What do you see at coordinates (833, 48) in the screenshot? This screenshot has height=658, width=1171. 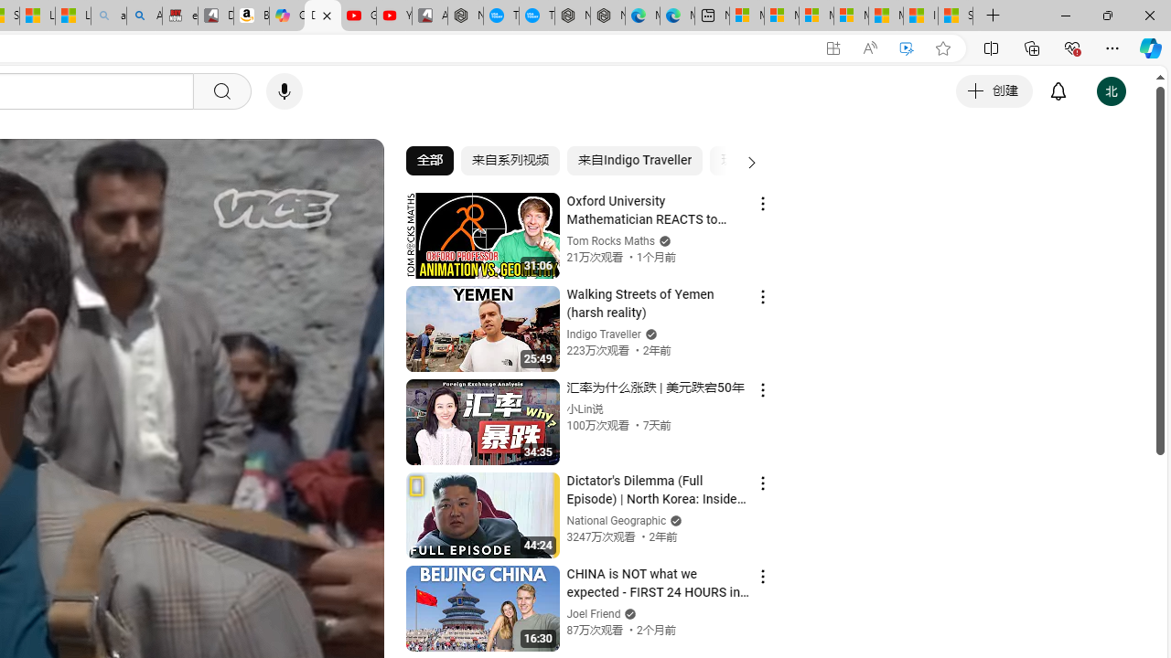 I see `App available. Install YouTube` at bounding box center [833, 48].